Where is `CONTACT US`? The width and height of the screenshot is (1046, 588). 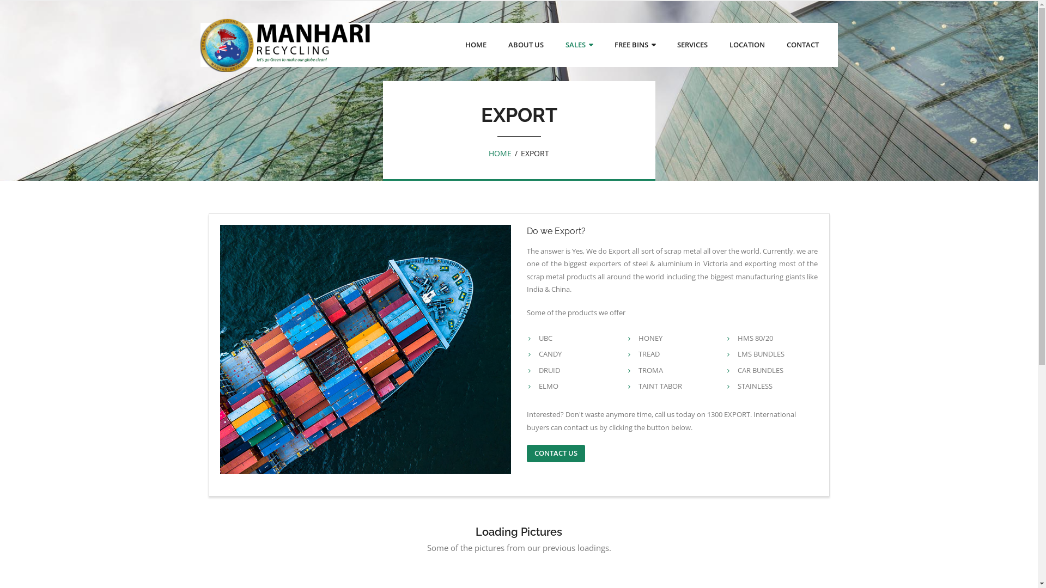 CONTACT US is located at coordinates (556, 454).